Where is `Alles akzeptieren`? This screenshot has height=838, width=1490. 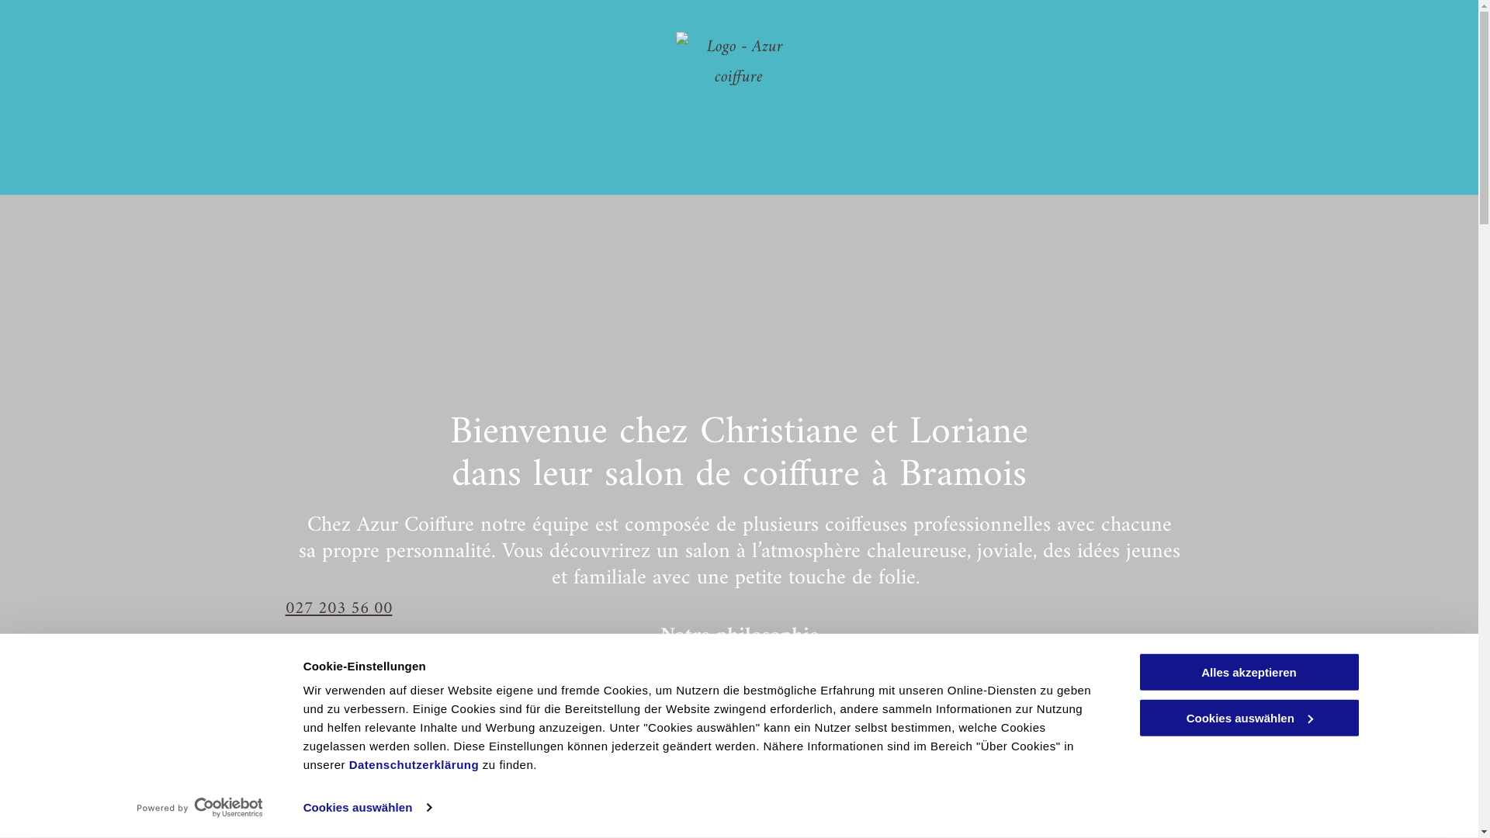
Alles akzeptieren is located at coordinates (1249, 672).